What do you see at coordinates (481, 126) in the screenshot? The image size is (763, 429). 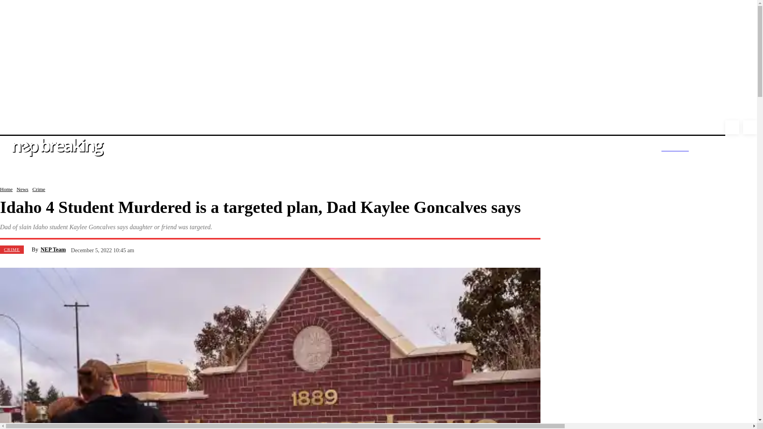 I see `Schedule` at bounding box center [481, 126].